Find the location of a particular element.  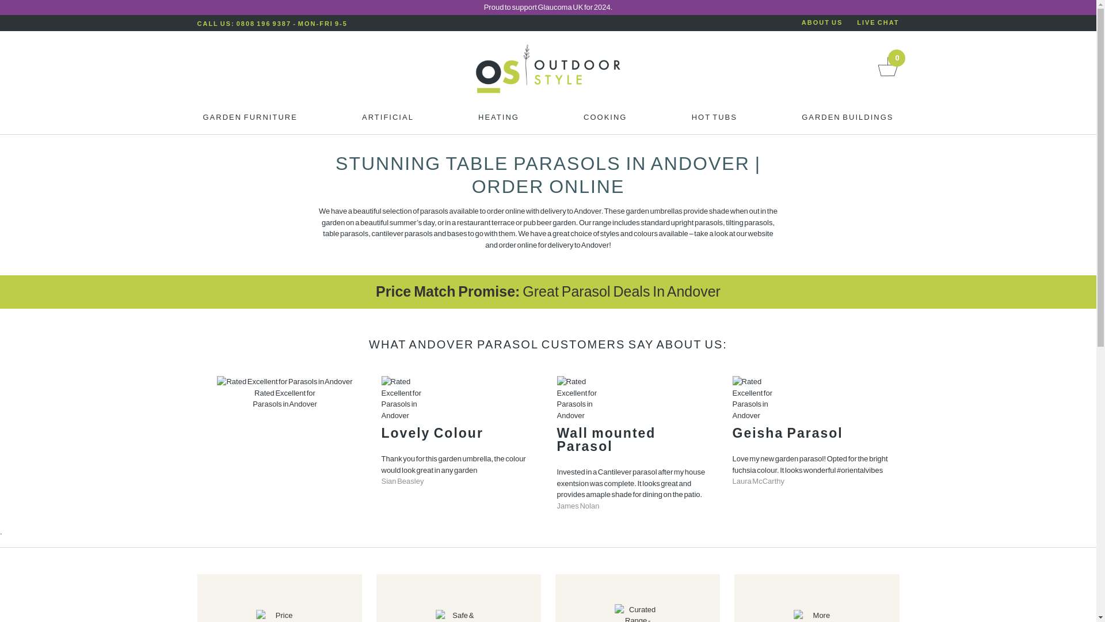

0 is located at coordinates (887, 76).